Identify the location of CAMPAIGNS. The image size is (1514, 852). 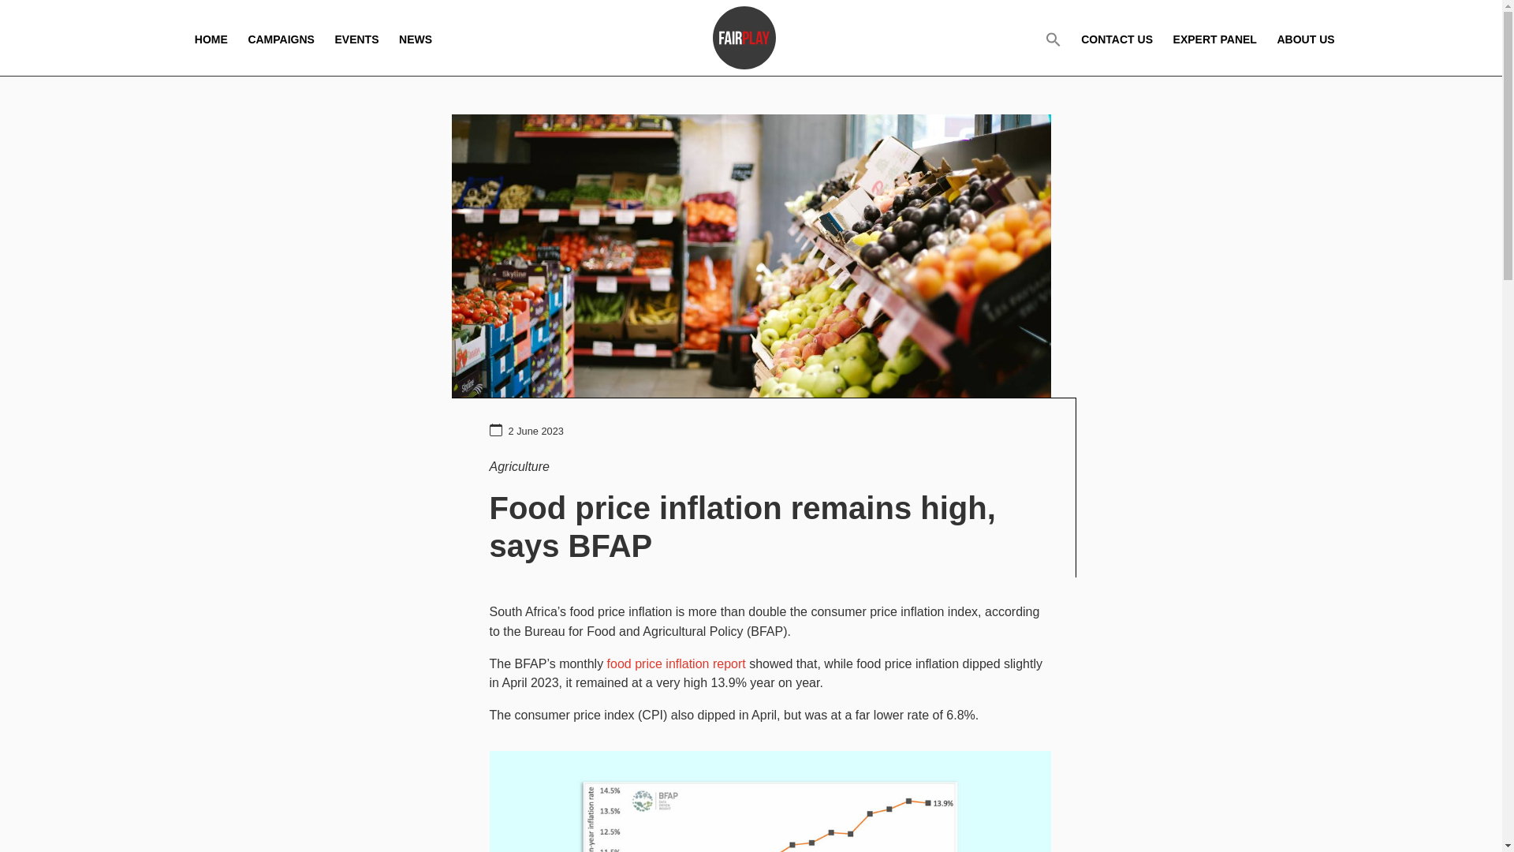
(281, 38).